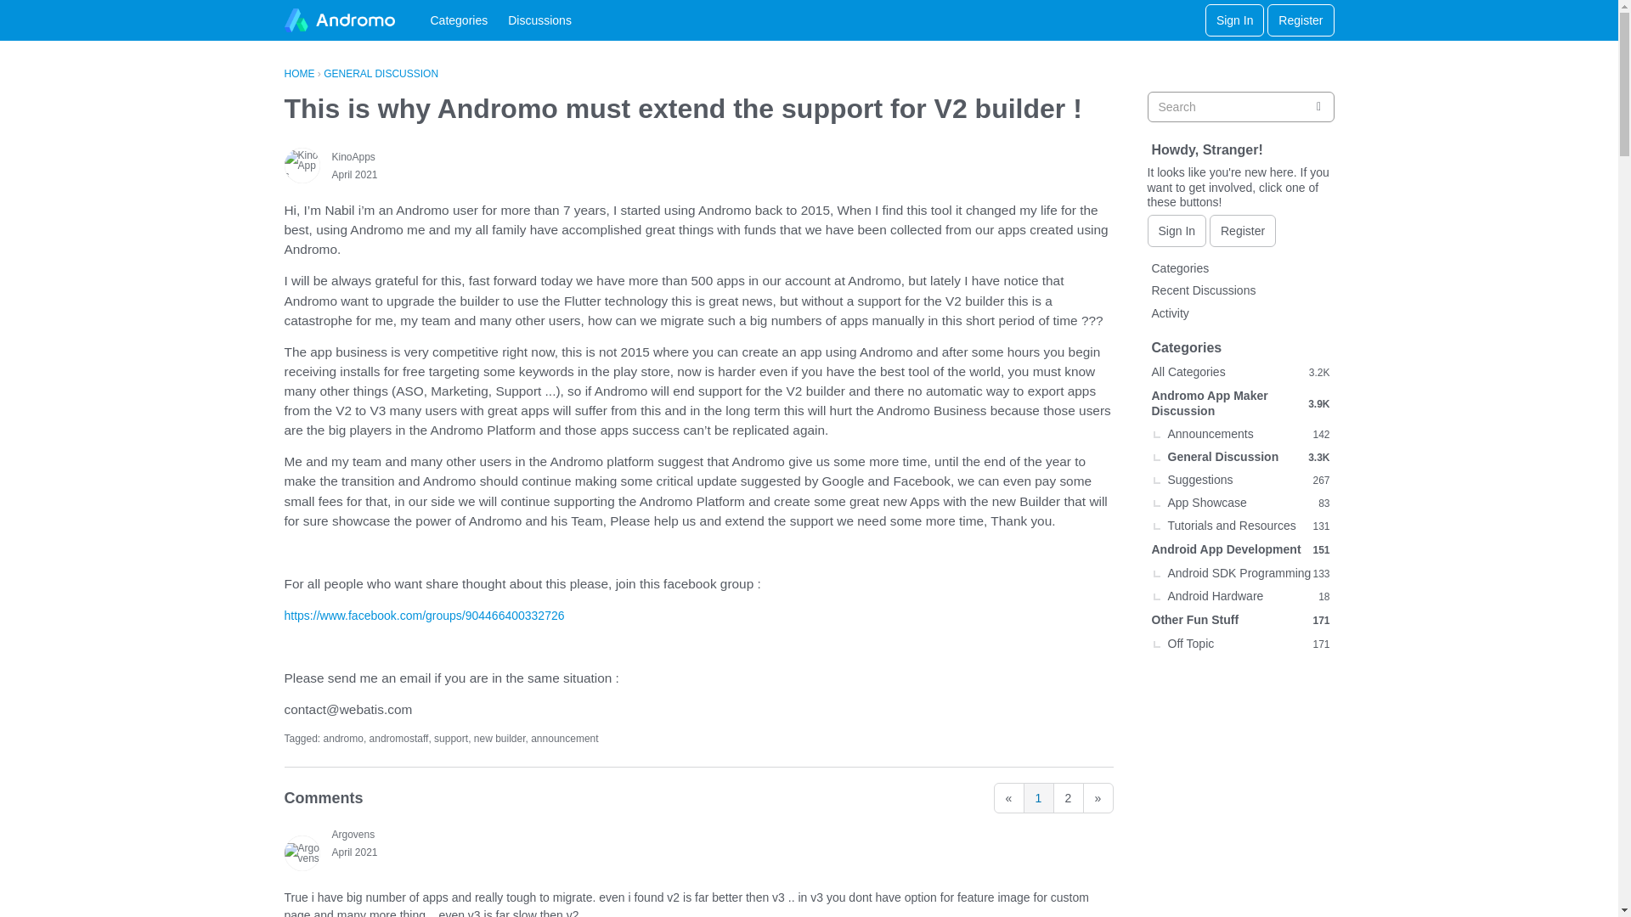 The width and height of the screenshot is (1631, 917). What do you see at coordinates (399, 738) in the screenshot?
I see `andromostaff` at bounding box center [399, 738].